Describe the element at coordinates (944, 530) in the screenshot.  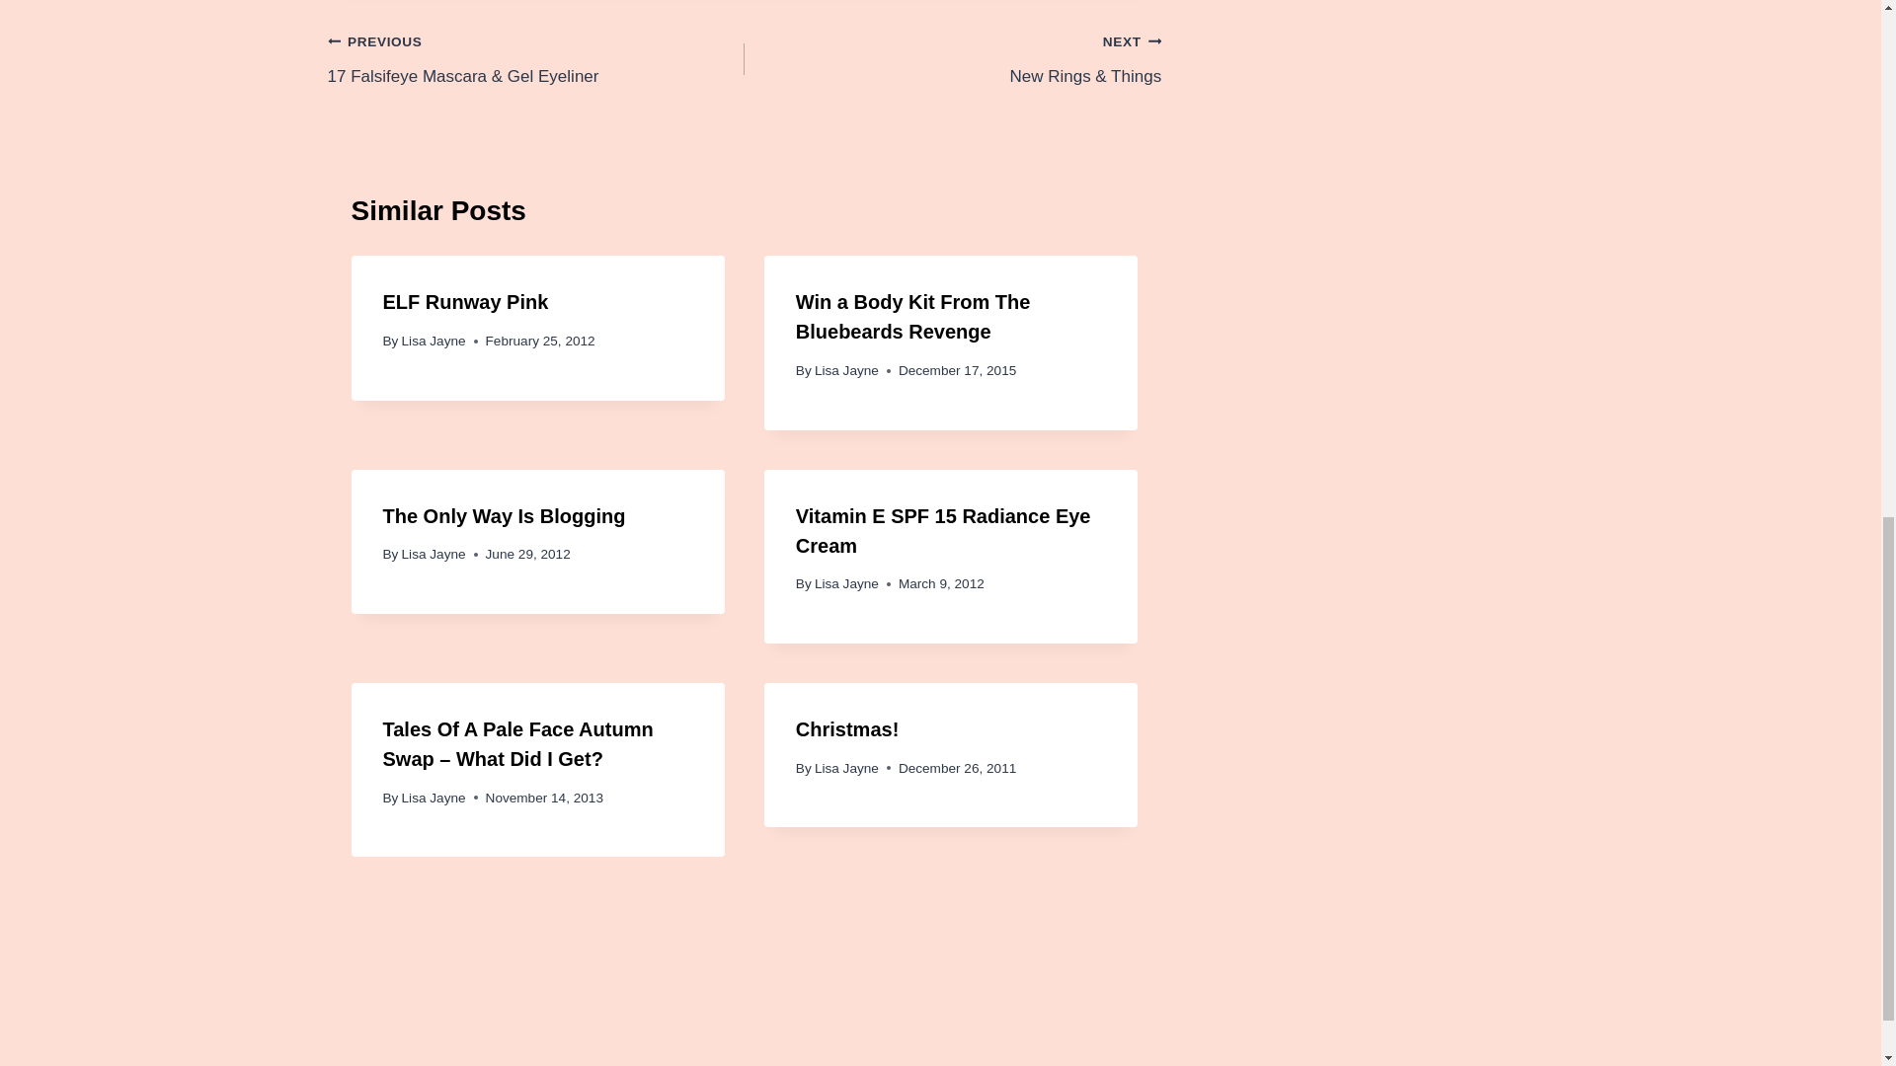
I see `Vitamin E SPF 15 Radiance Eye Cream` at that location.